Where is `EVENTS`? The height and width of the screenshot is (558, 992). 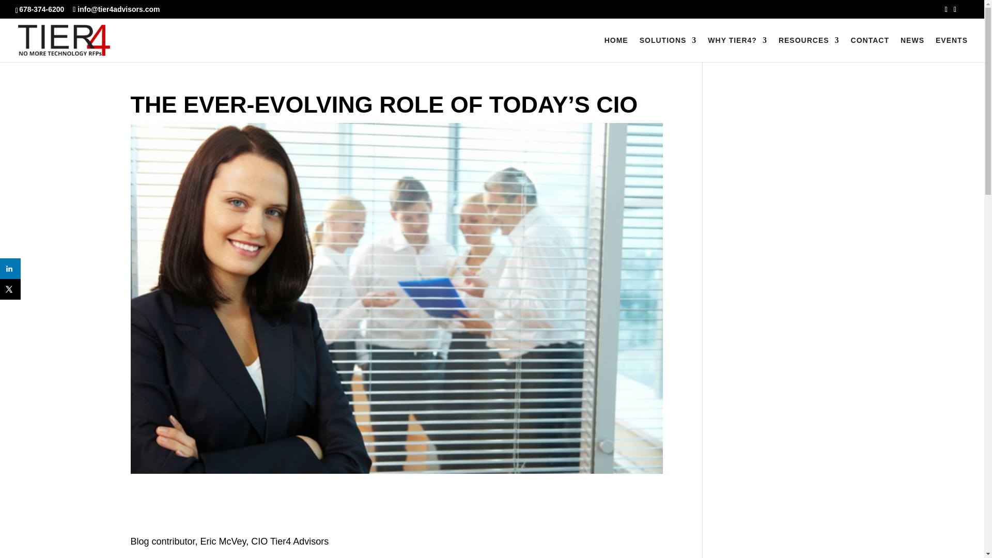
EVENTS is located at coordinates (952, 49).